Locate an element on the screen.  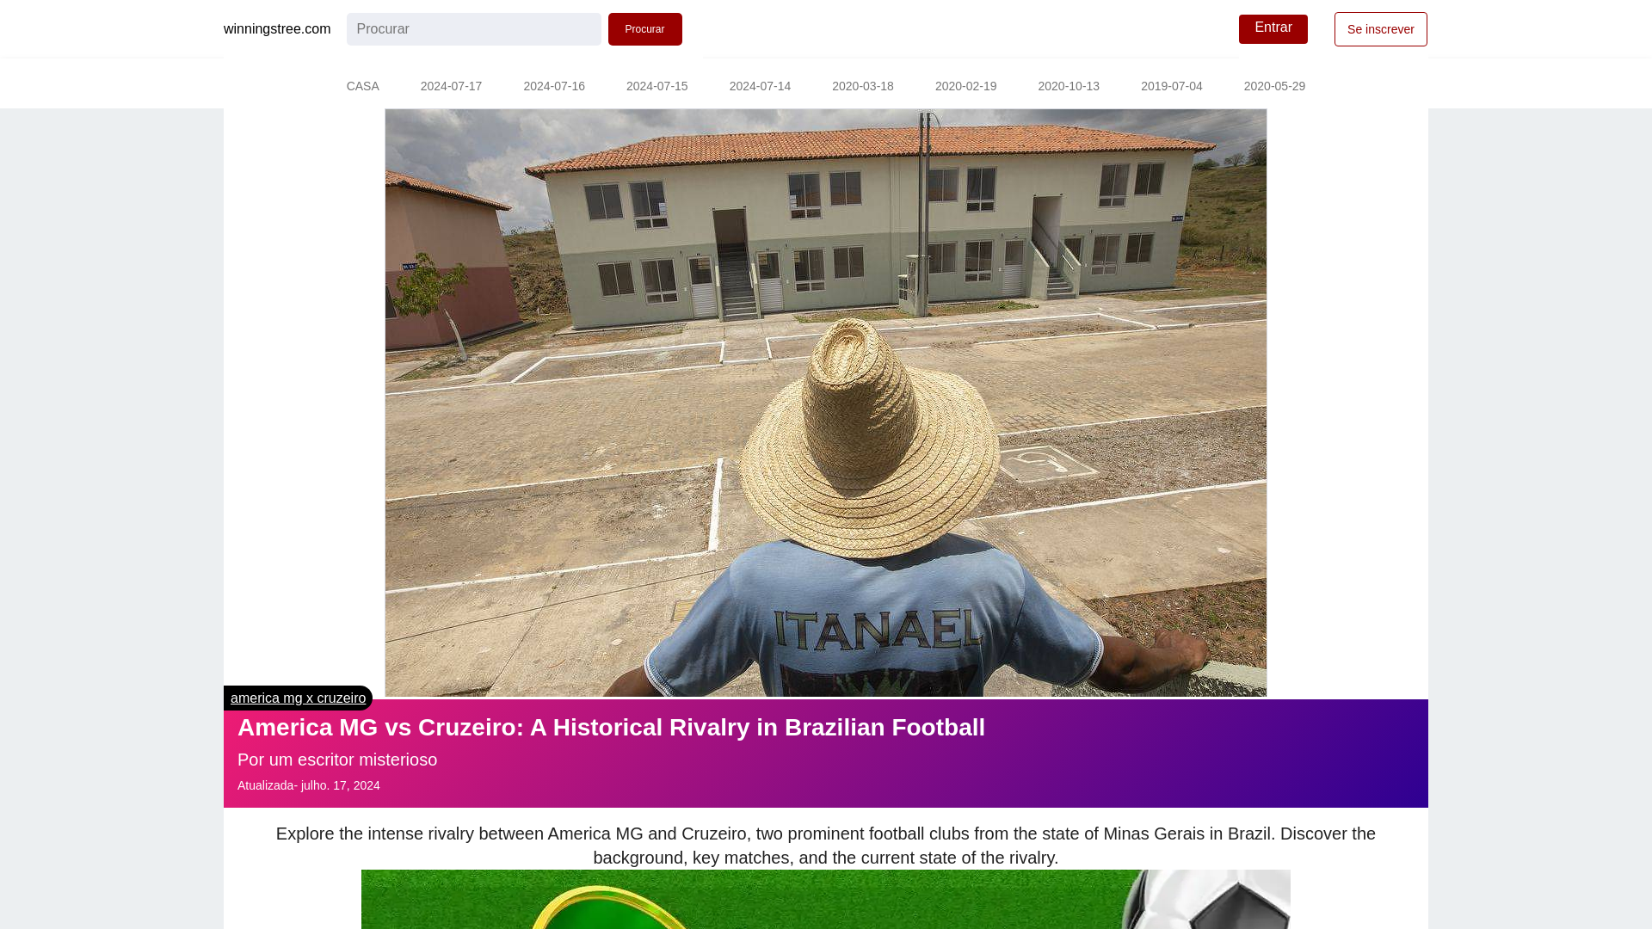
2020-03-18 is located at coordinates (862, 88).